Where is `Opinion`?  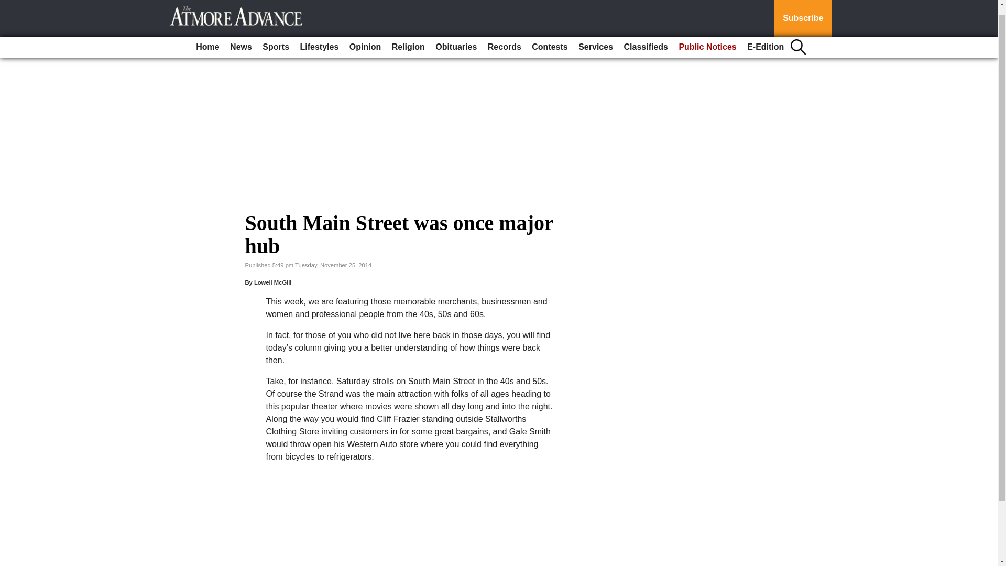
Opinion is located at coordinates (365, 38).